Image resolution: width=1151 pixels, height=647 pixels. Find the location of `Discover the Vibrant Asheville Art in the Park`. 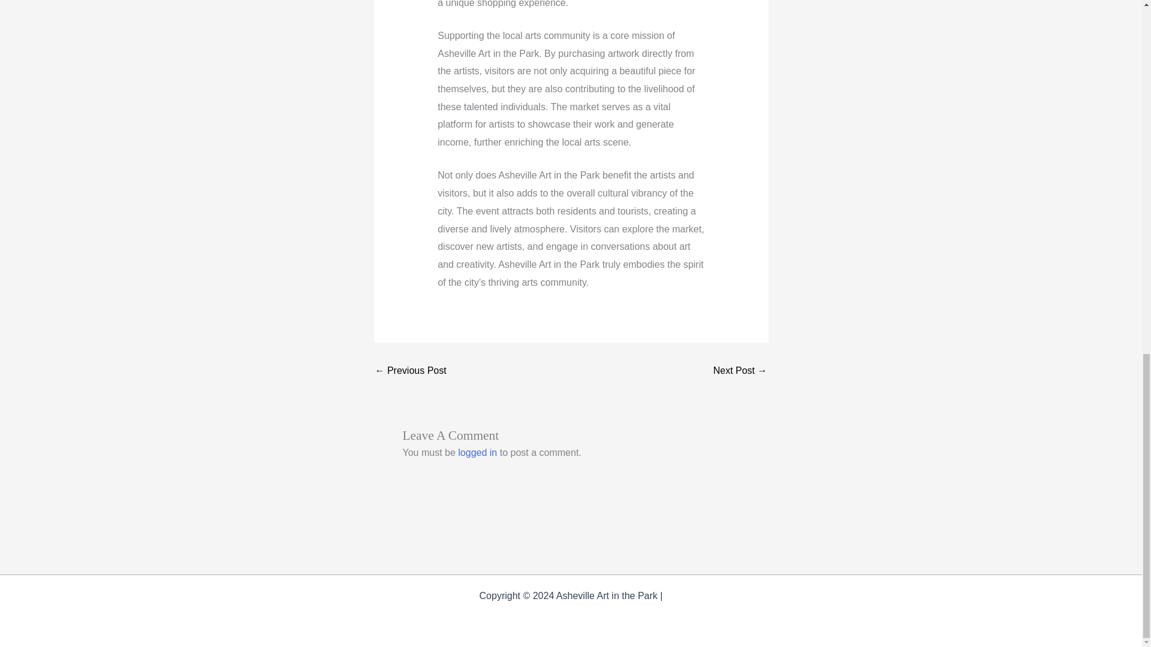

Discover the Vibrant Asheville Art in the Park is located at coordinates (740, 371).